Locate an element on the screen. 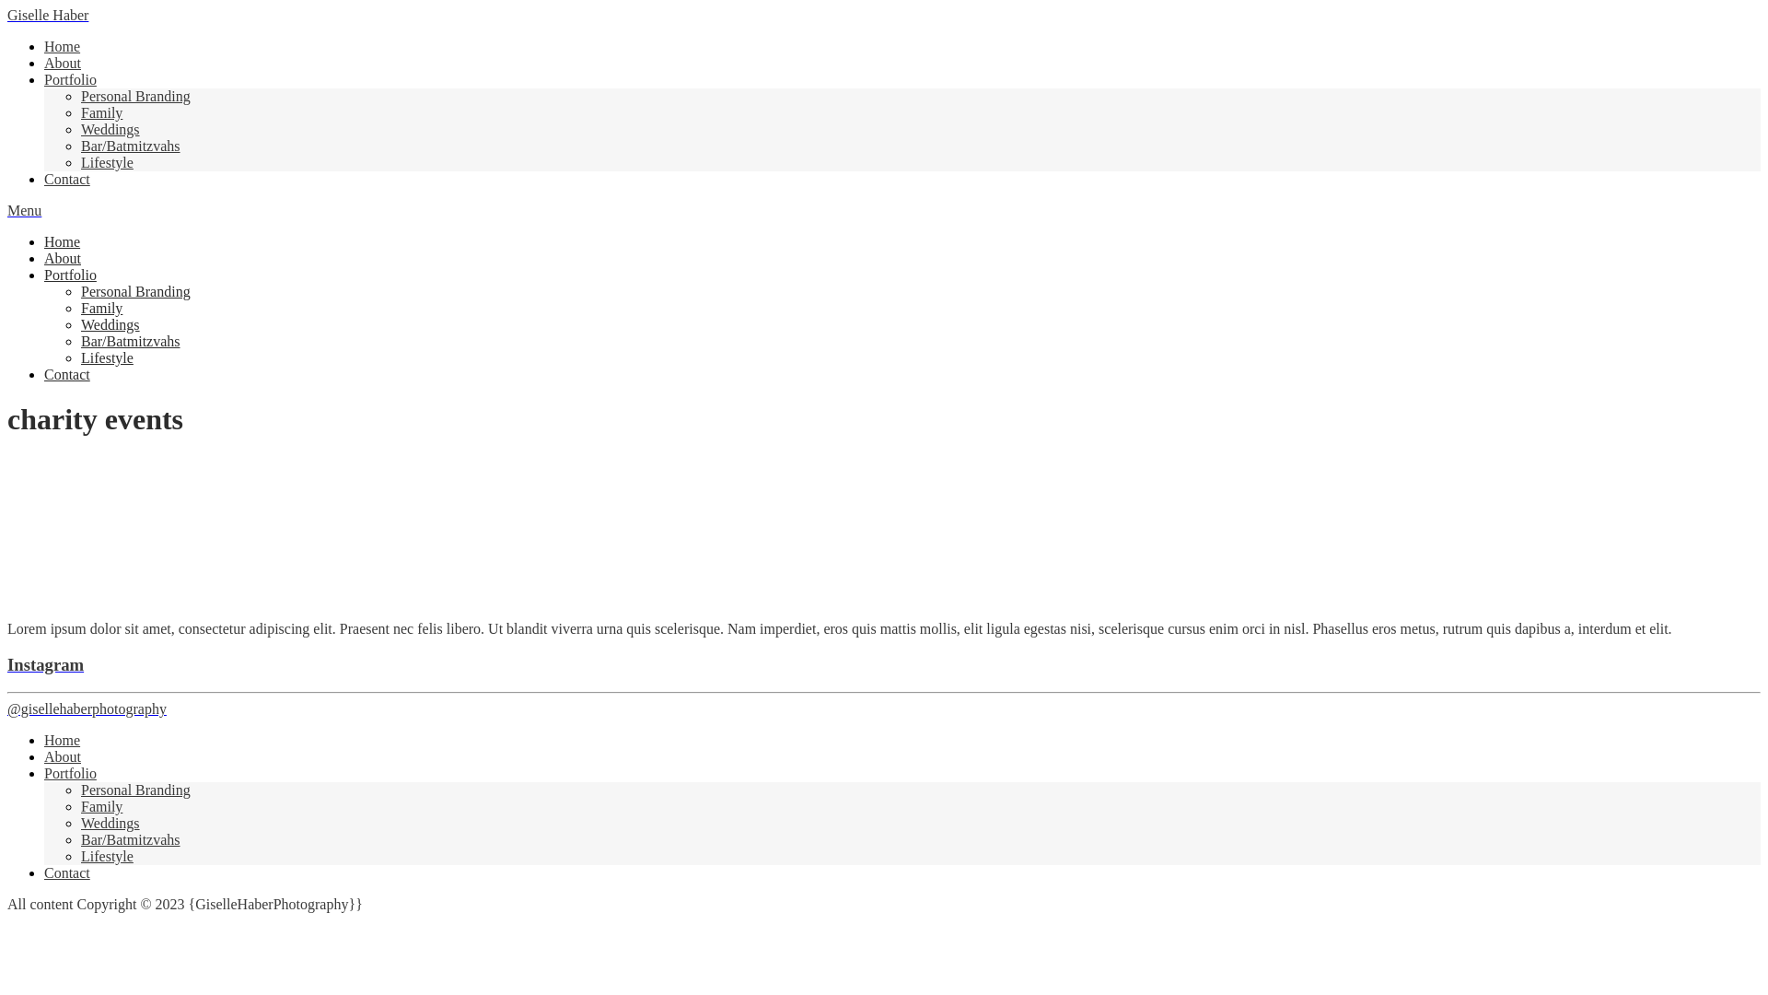 Image resolution: width=1768 pixels, height=995 pixels. About is located at coordinates (63, 757).